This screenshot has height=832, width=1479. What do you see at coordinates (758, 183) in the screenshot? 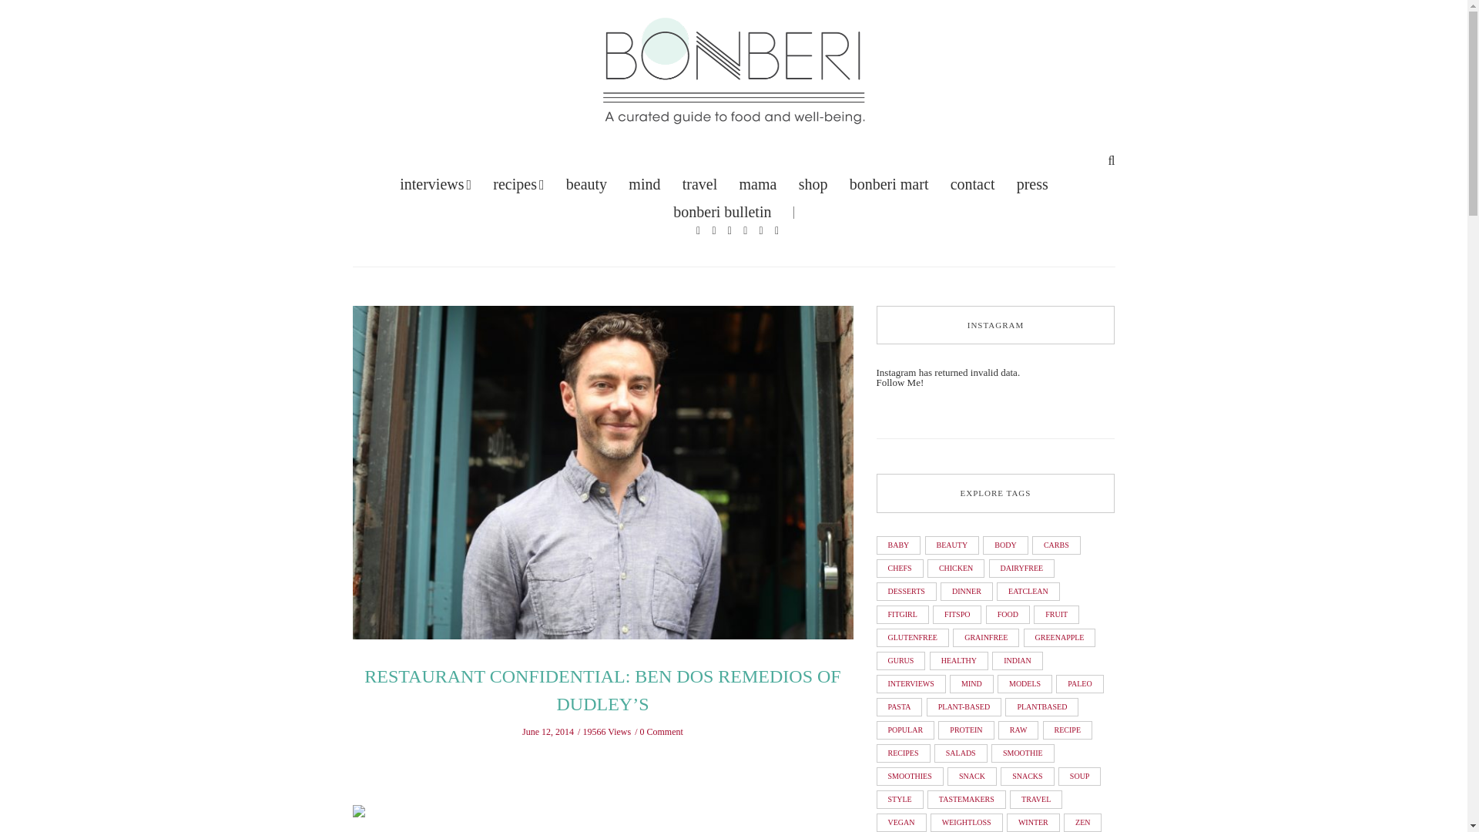
I see `mama` at bounding box center [758, 183].